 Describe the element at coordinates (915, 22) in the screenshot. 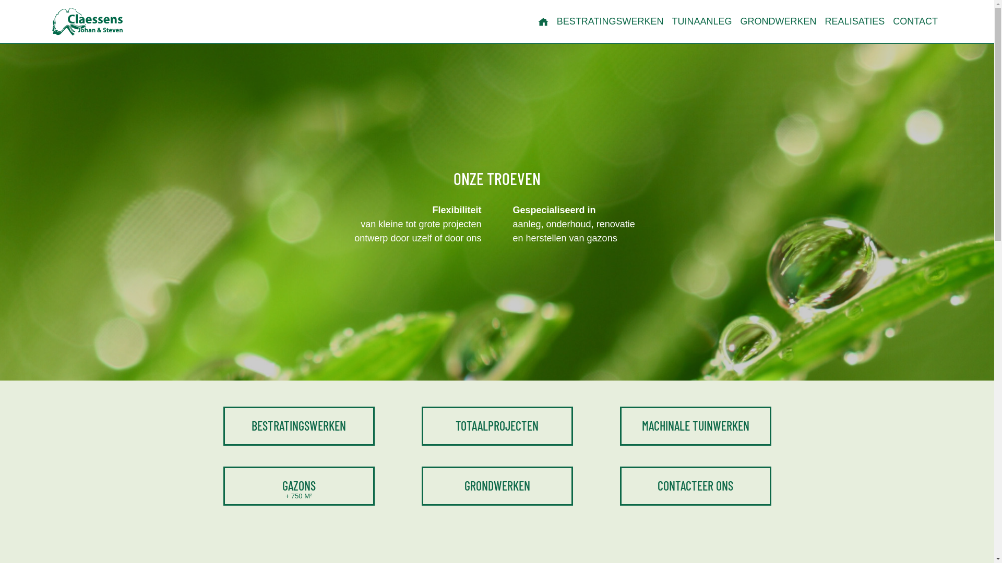

I see `CONTACT` at that location.